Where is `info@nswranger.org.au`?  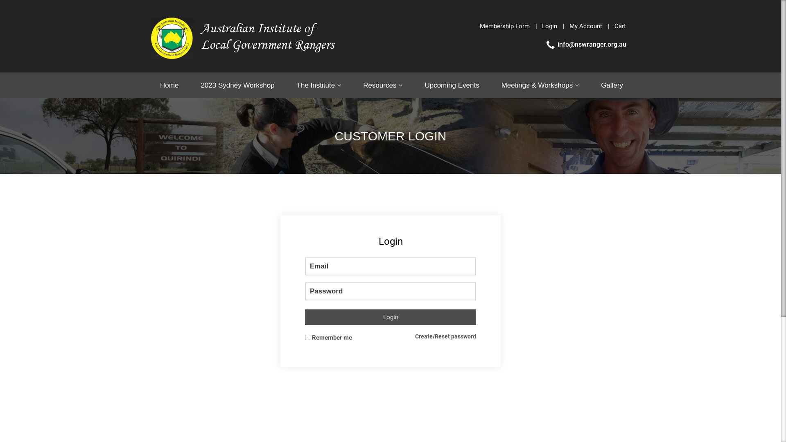 info@nswranger.org.au is located at coordinates (586, 44).